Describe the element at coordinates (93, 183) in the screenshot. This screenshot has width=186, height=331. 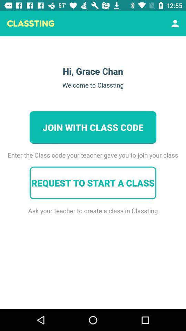
I see `press request to start icon` at that location.